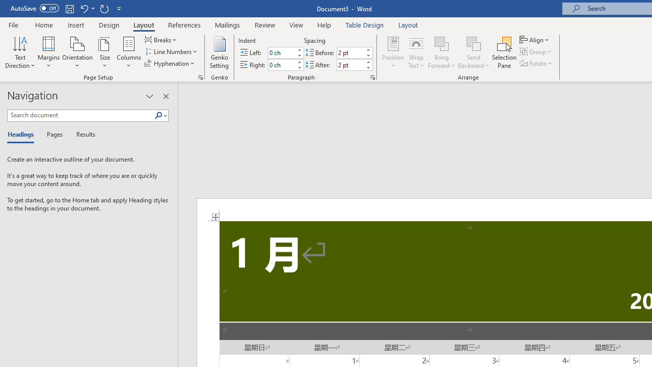 This screenshot has height=367, width=652. Describe the element at coordinates (281, 65) in the screenshot. I see `Indent Right` at that location.